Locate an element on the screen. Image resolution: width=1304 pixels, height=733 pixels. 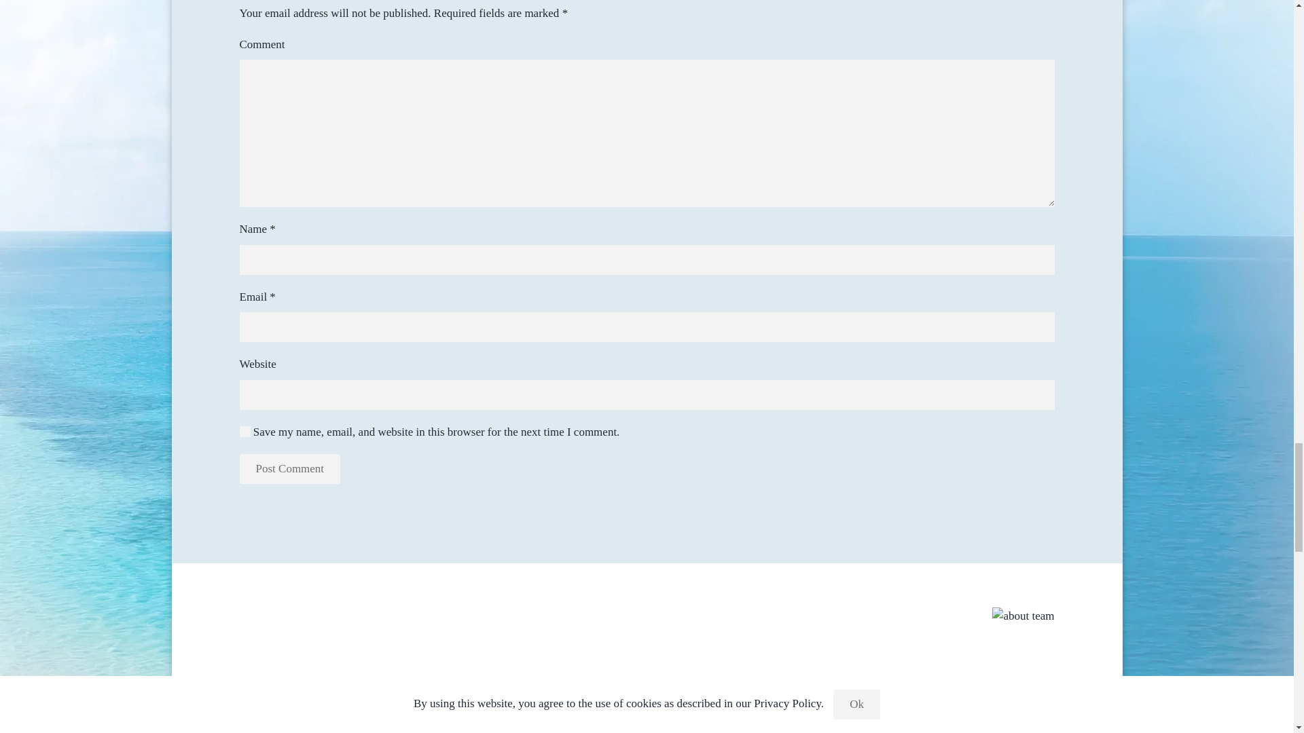
John Eldredge on community living 7 is located at coordinates (1023, 616).